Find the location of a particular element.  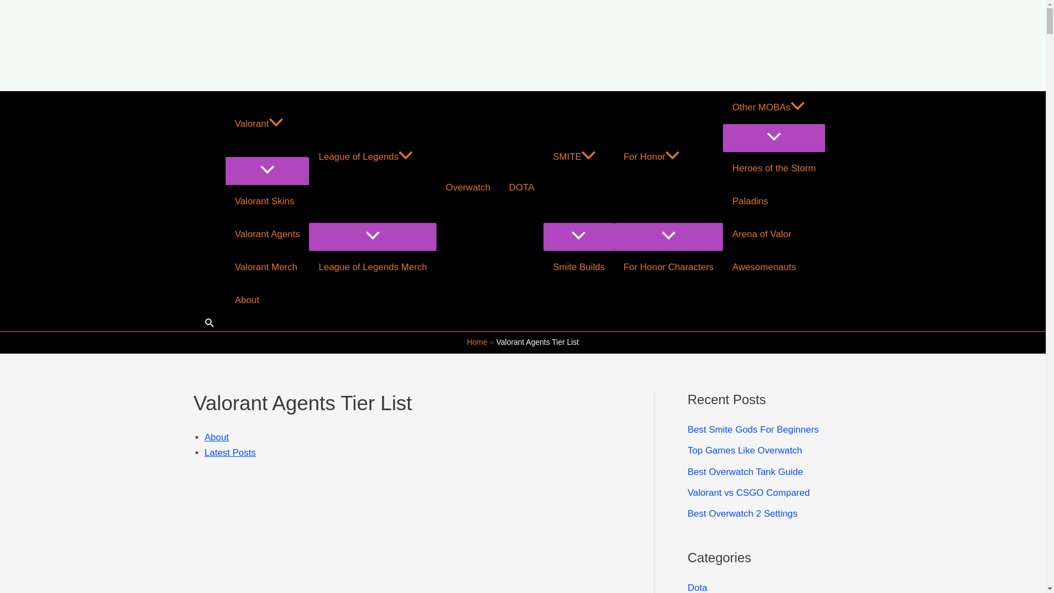

Smite Builds is located at coordinates (579, 267).